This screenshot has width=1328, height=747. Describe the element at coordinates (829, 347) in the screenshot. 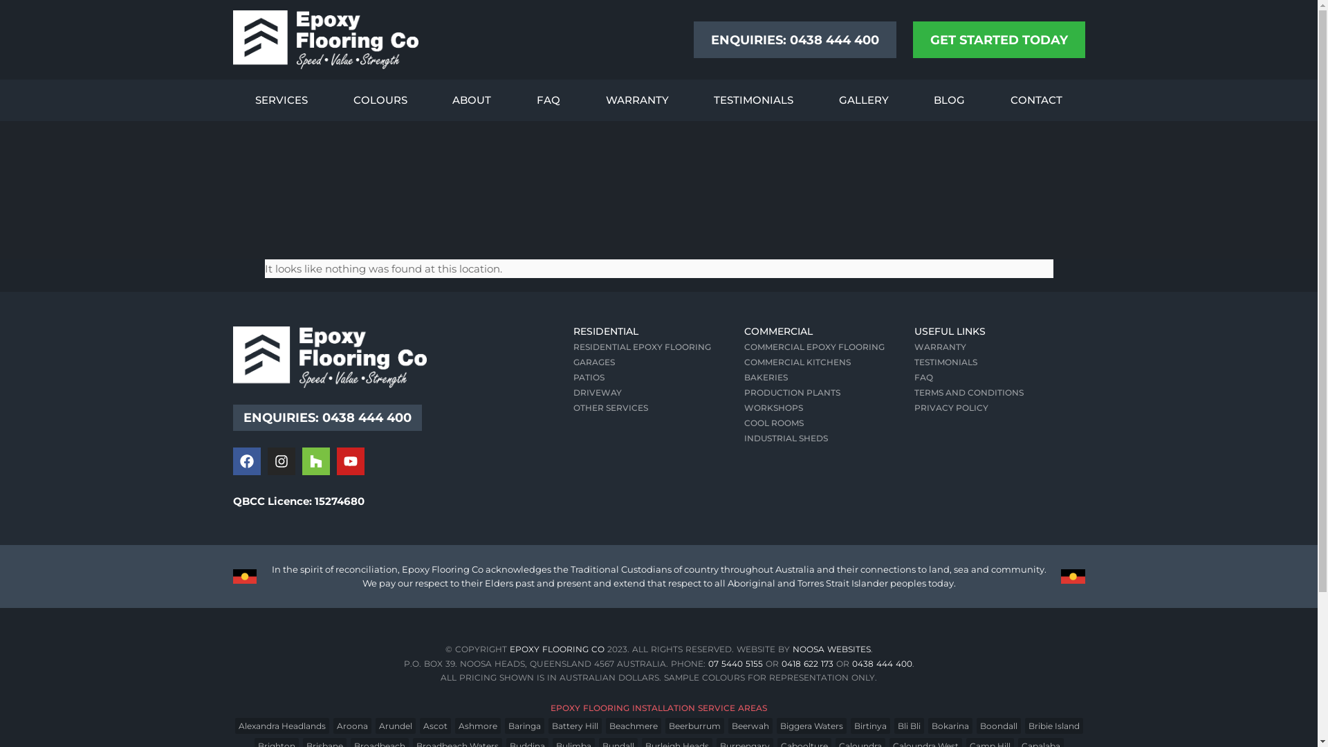

I see `COMMERCIAL EPOXY FLOORING` at that location.